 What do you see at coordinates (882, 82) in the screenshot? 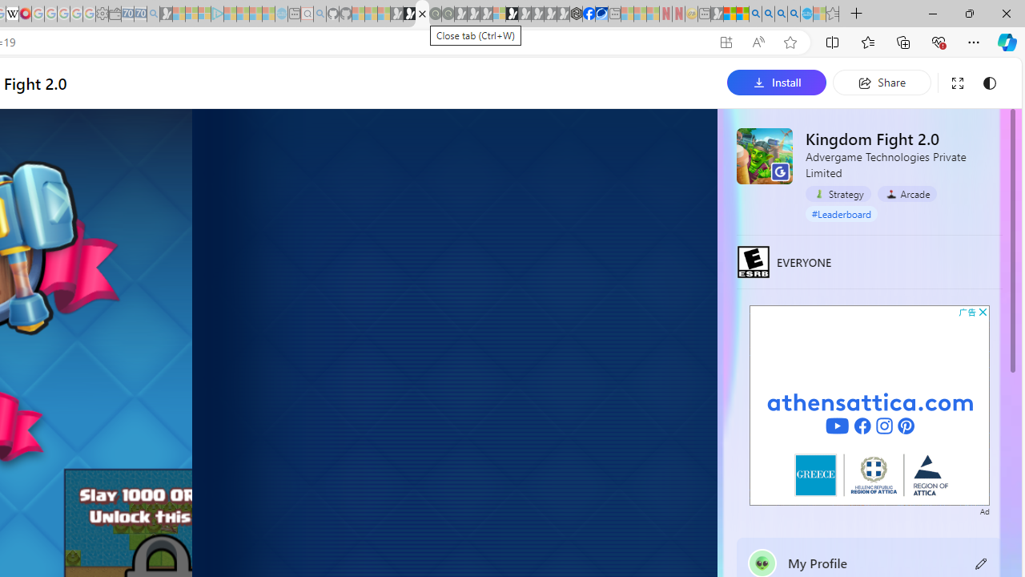
I see `Share` at bounding box center [882, 82].